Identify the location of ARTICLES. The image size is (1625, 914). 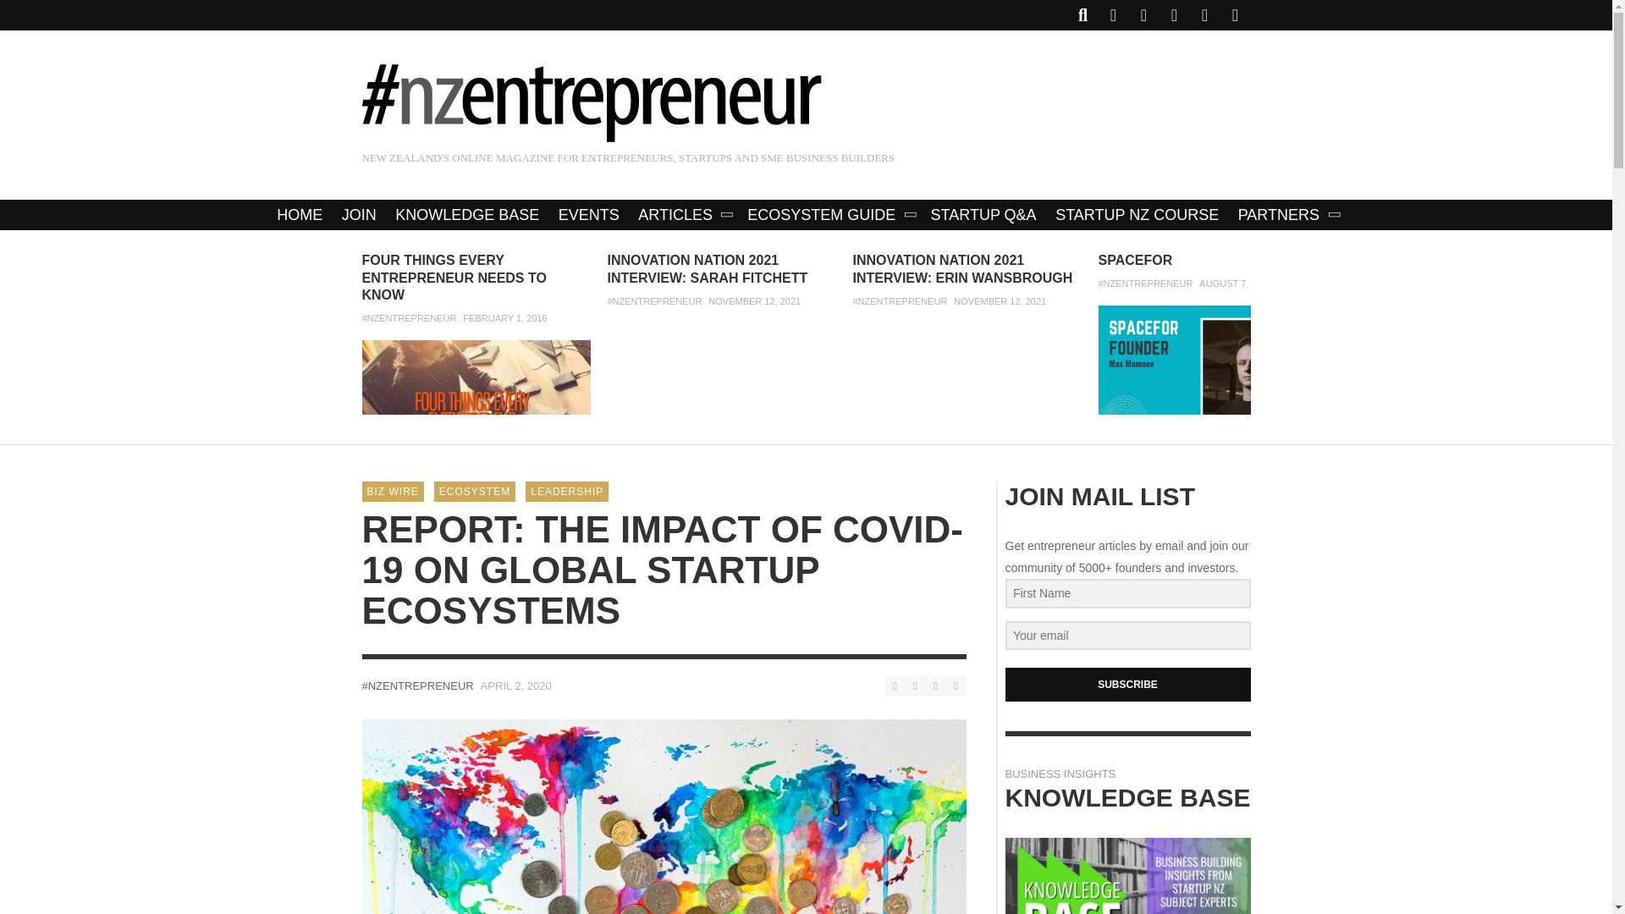
(683, 215).